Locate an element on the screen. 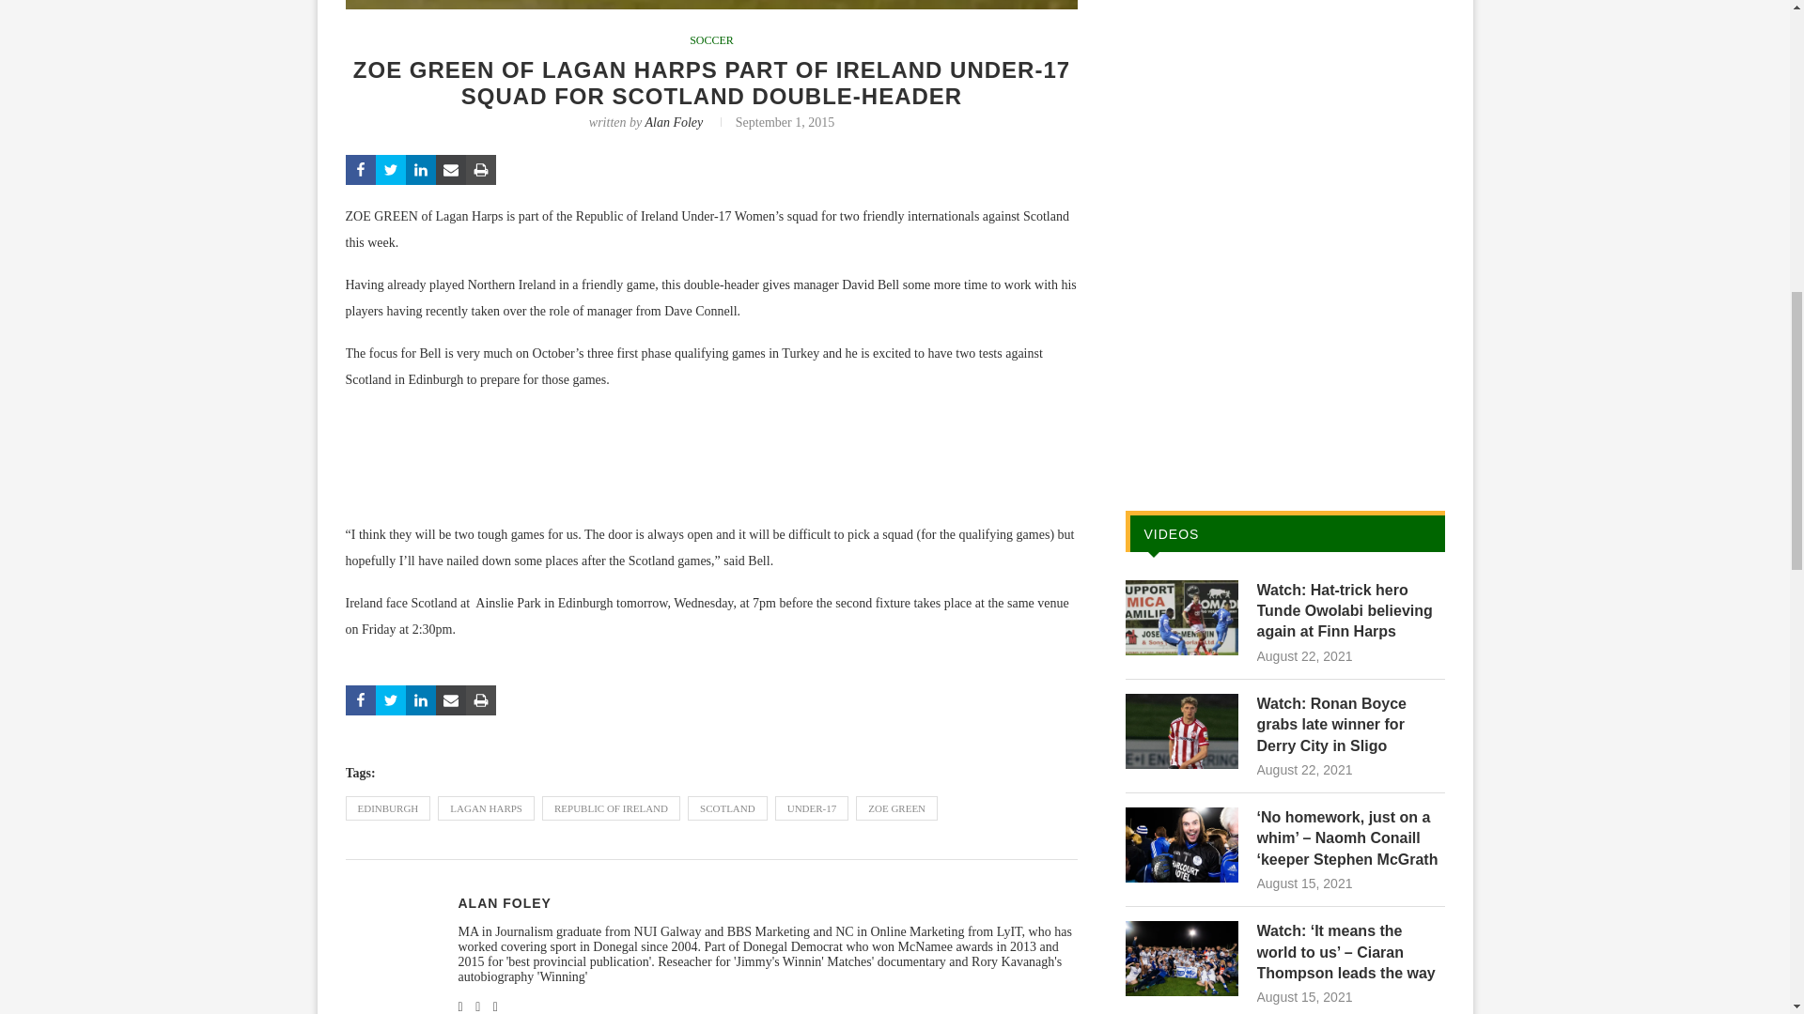 This screenshot has height=1014, width=1804. Share on Facebook is located at coordinates (361, 700).